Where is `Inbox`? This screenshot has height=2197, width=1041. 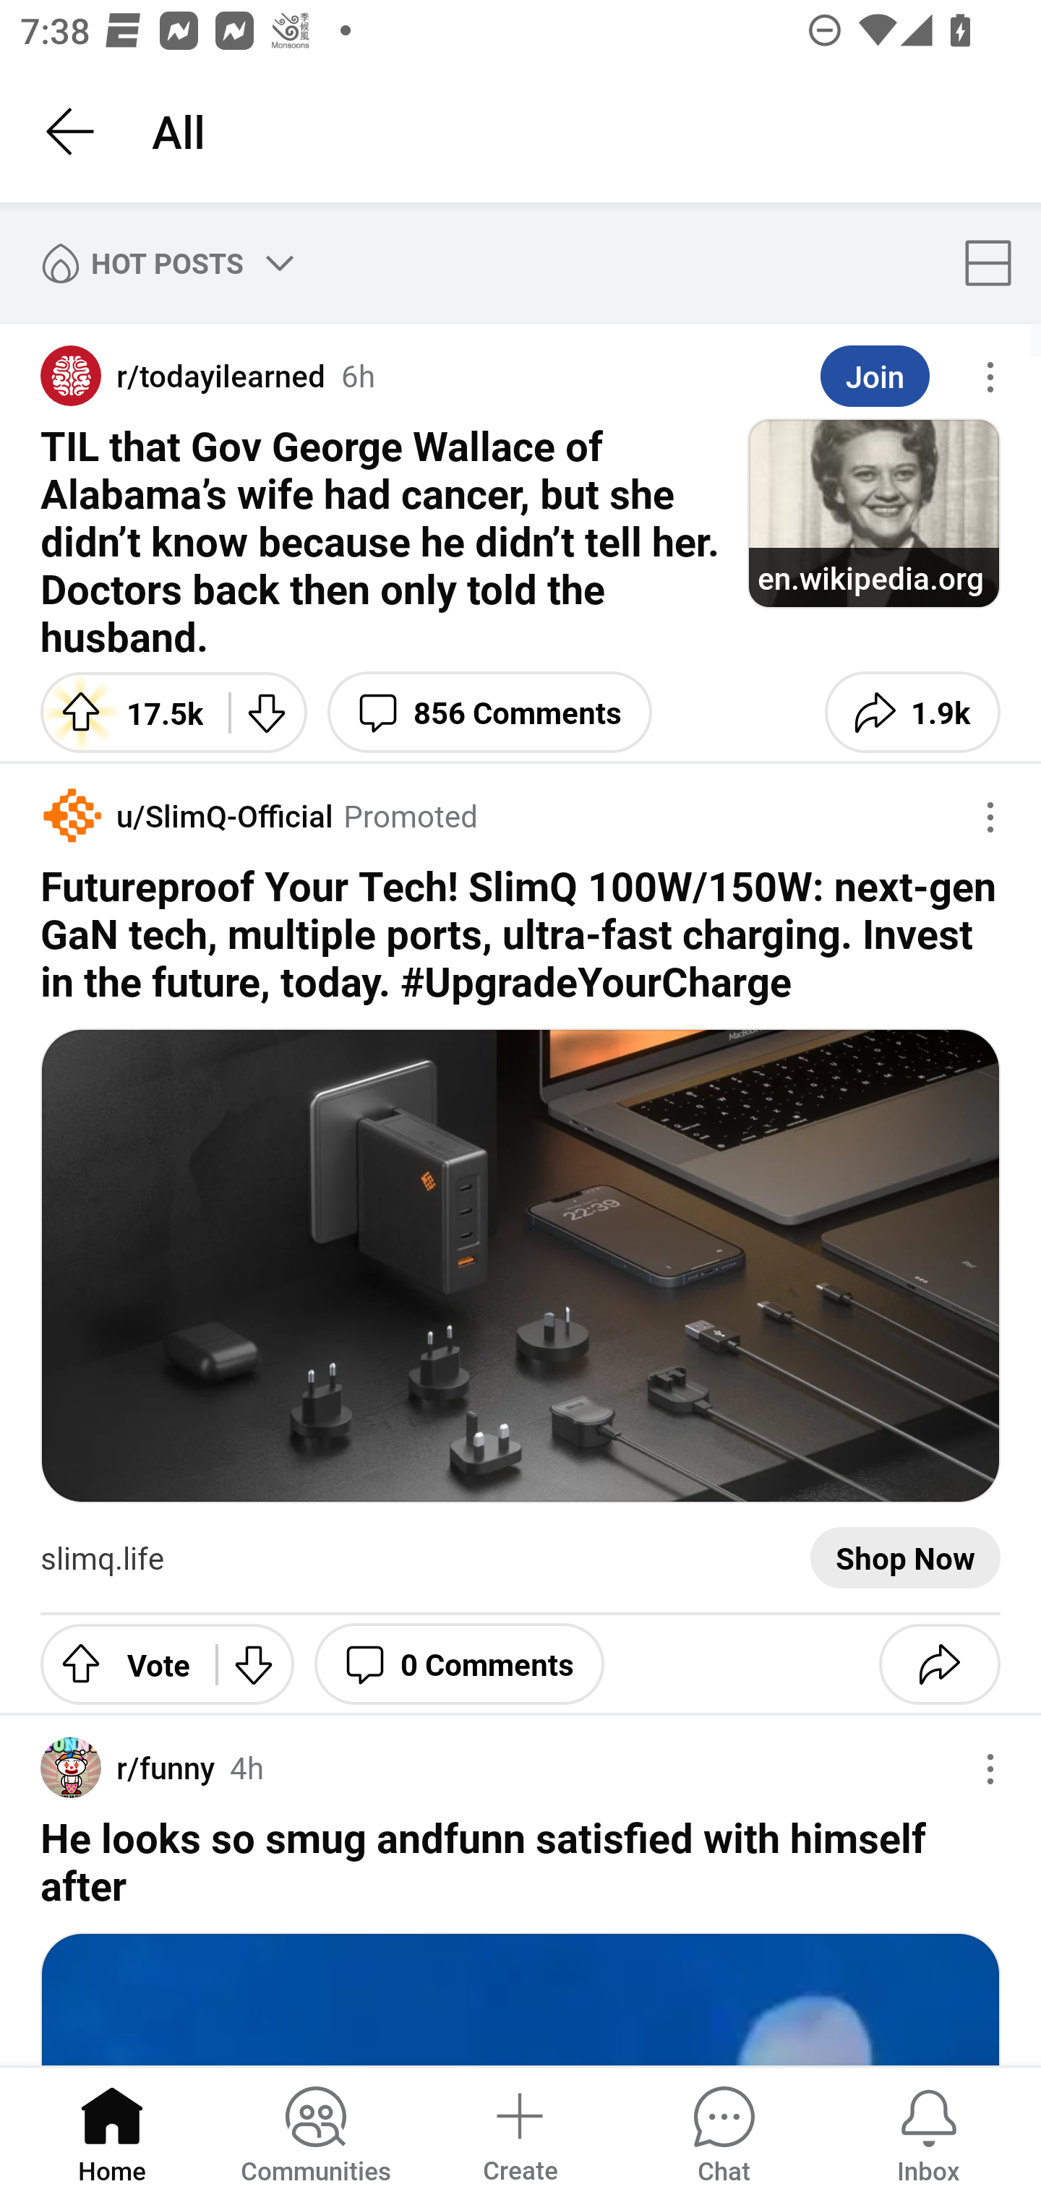
Inbox is located at coordinates (928, 2131).